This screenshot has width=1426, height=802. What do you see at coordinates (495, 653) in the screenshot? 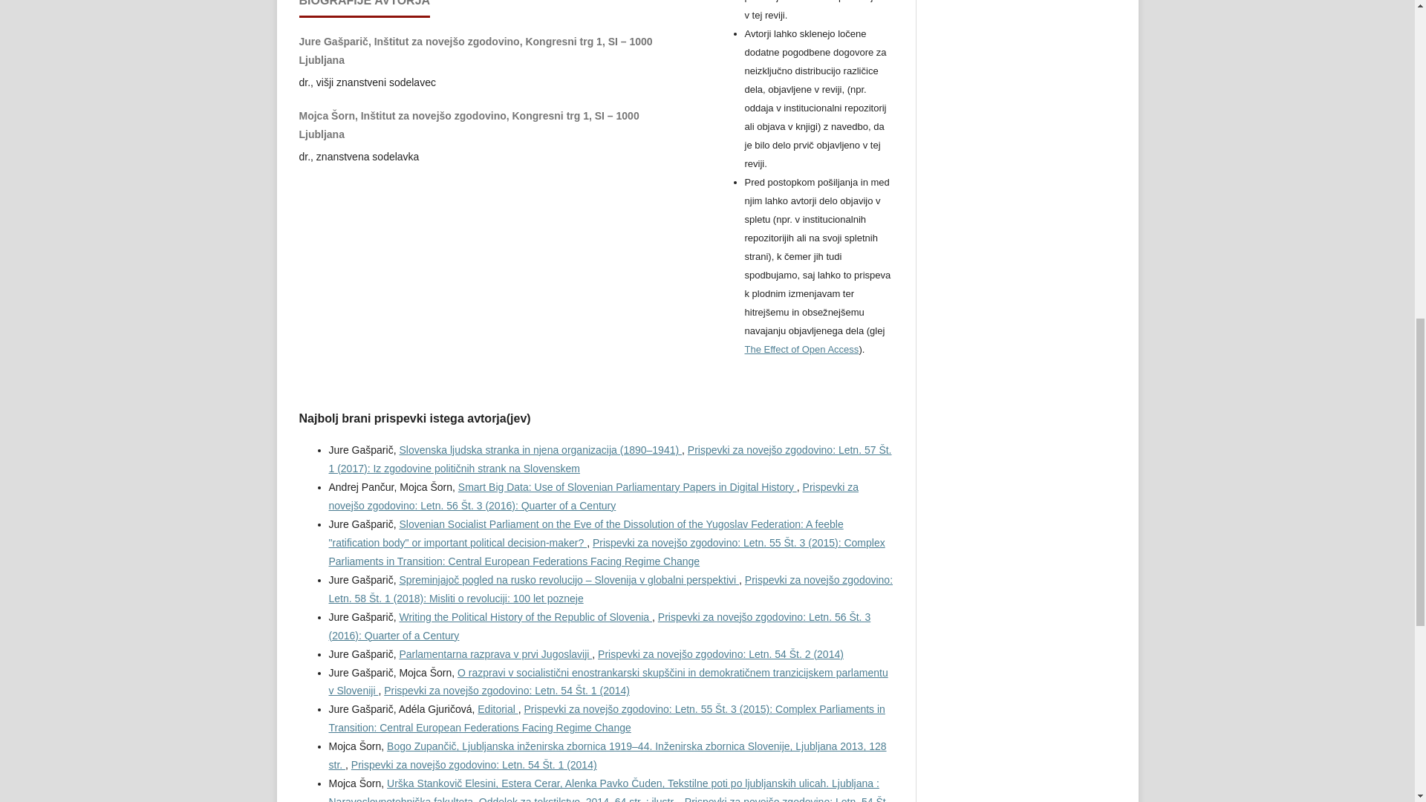
I see `Parlamentarna razprava v prvi Jugoslaviji` at bounding box center [495, 653].